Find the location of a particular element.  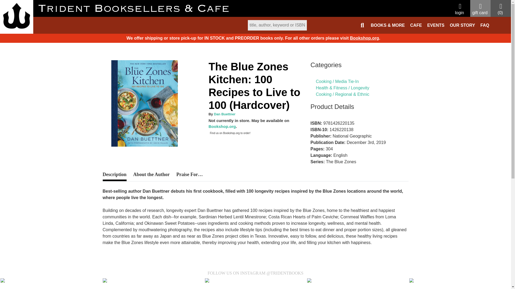

CAFE is located at coordinates (416, 25).